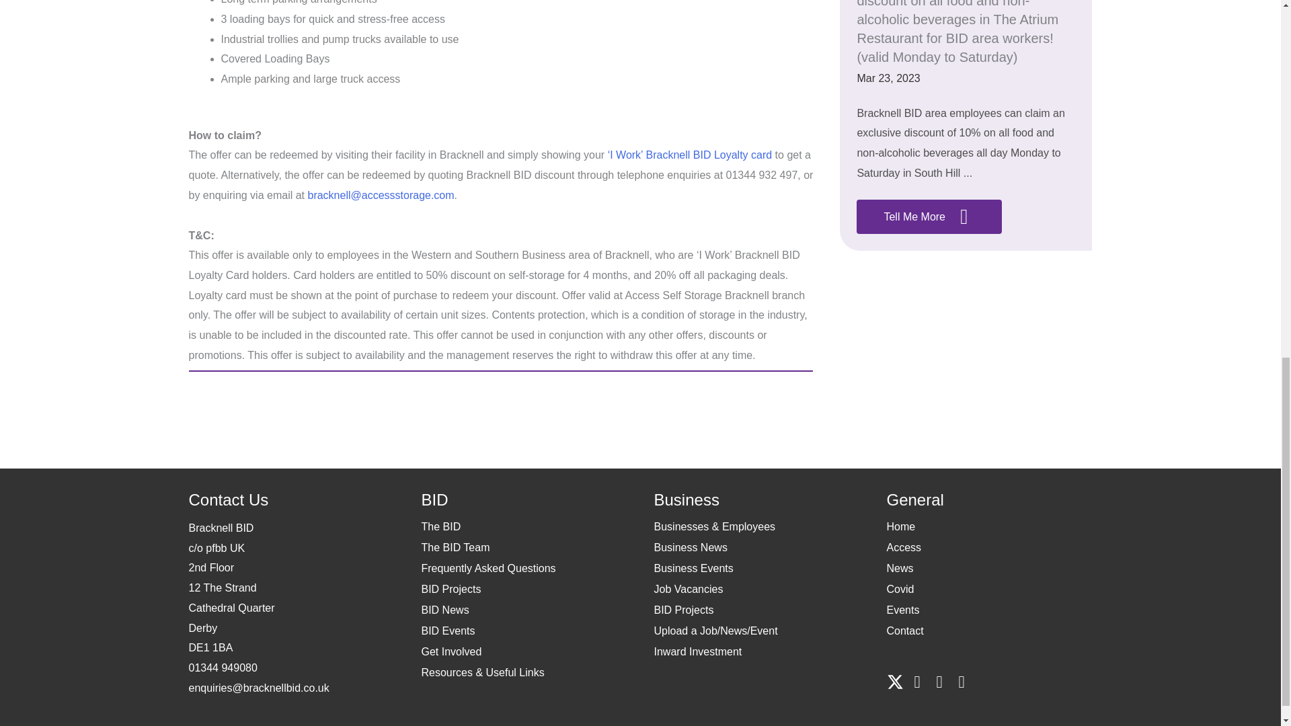  What do you see at coordinates (962, 682) in the screenshot?
I see `YouTube` at bounding box center [962, 682].